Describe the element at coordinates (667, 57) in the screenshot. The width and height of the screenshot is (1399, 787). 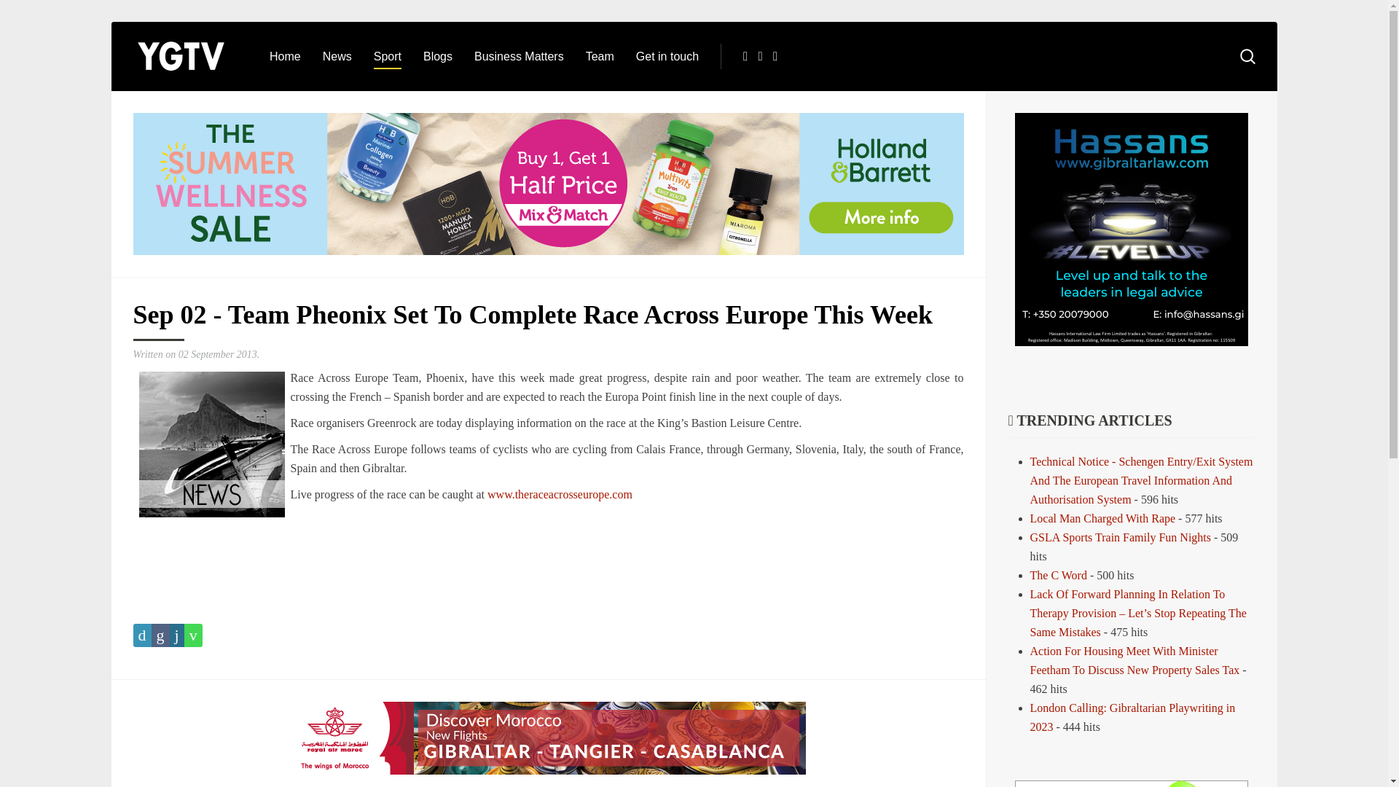
I see `Get in touch` at that location.